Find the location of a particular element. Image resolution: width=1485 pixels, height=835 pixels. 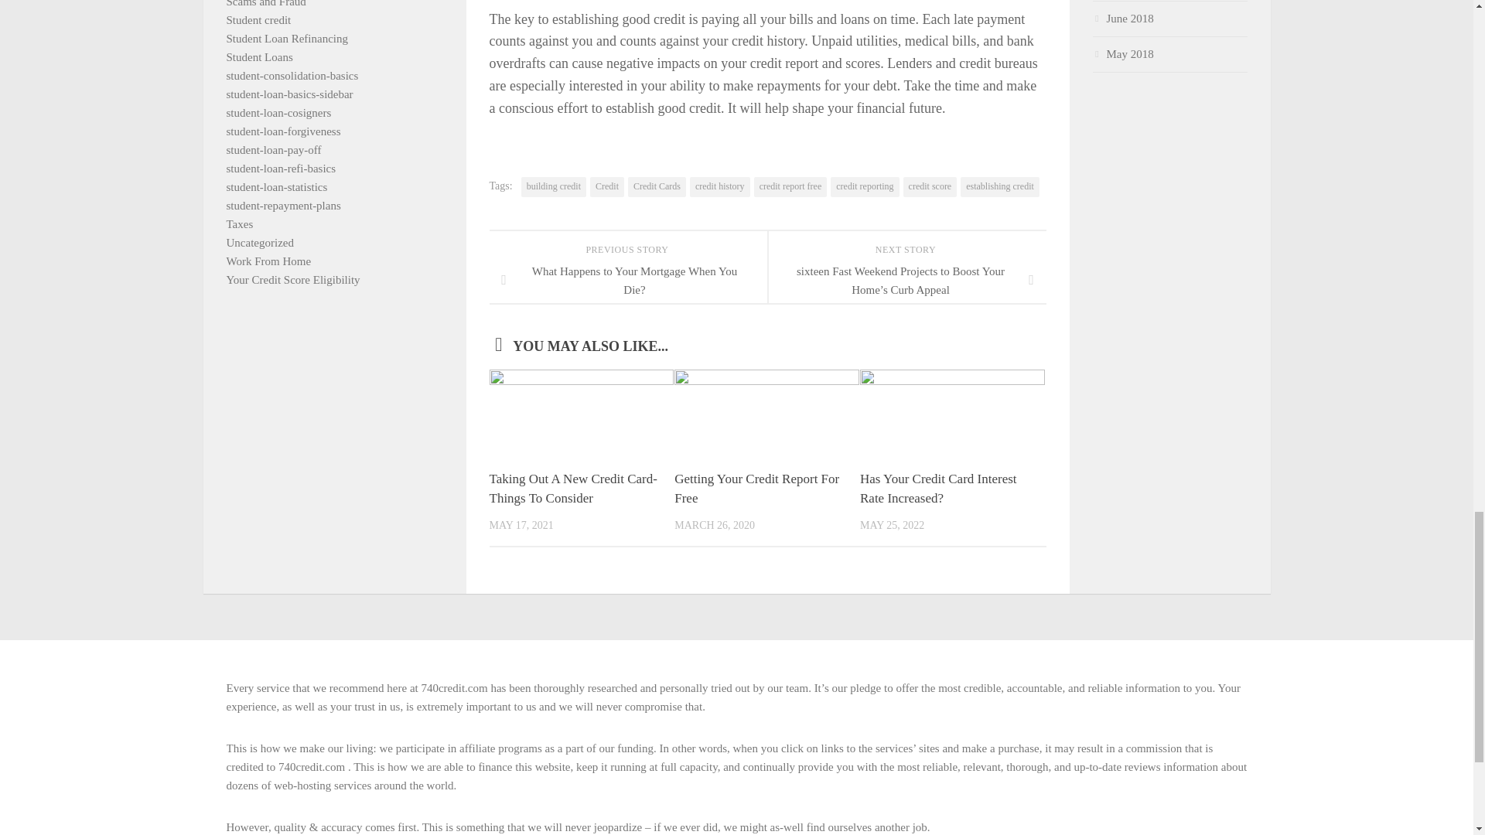

Credit is located at coordinates (606, 186).